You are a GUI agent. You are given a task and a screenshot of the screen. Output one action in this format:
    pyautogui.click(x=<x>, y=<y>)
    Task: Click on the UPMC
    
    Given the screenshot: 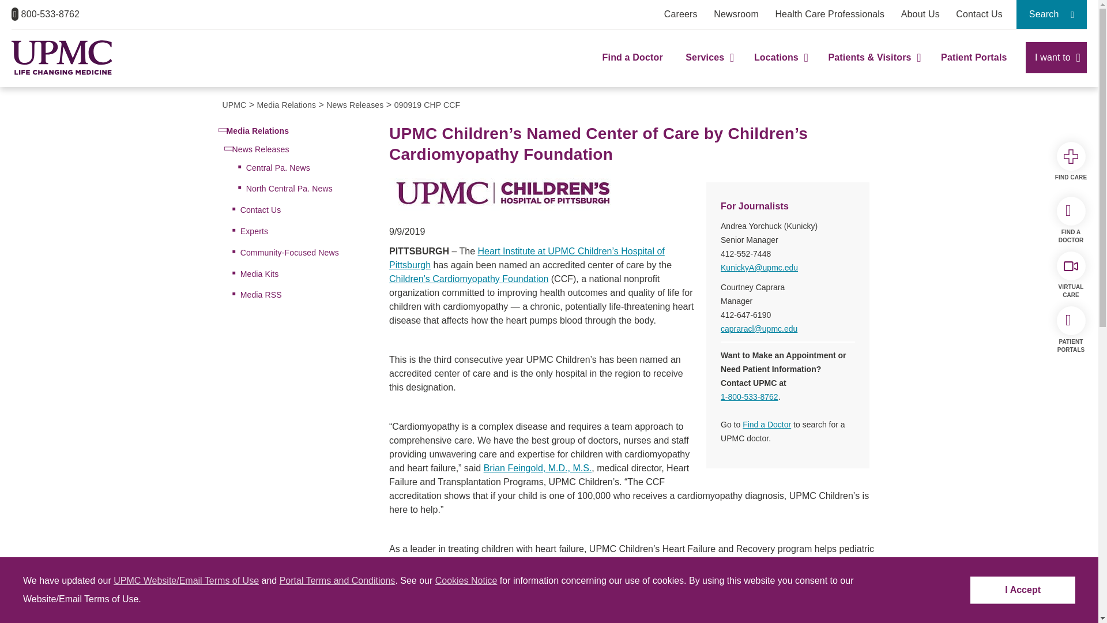 What is the action you would take?
    pyautogui.click(x=62, y=58)
    